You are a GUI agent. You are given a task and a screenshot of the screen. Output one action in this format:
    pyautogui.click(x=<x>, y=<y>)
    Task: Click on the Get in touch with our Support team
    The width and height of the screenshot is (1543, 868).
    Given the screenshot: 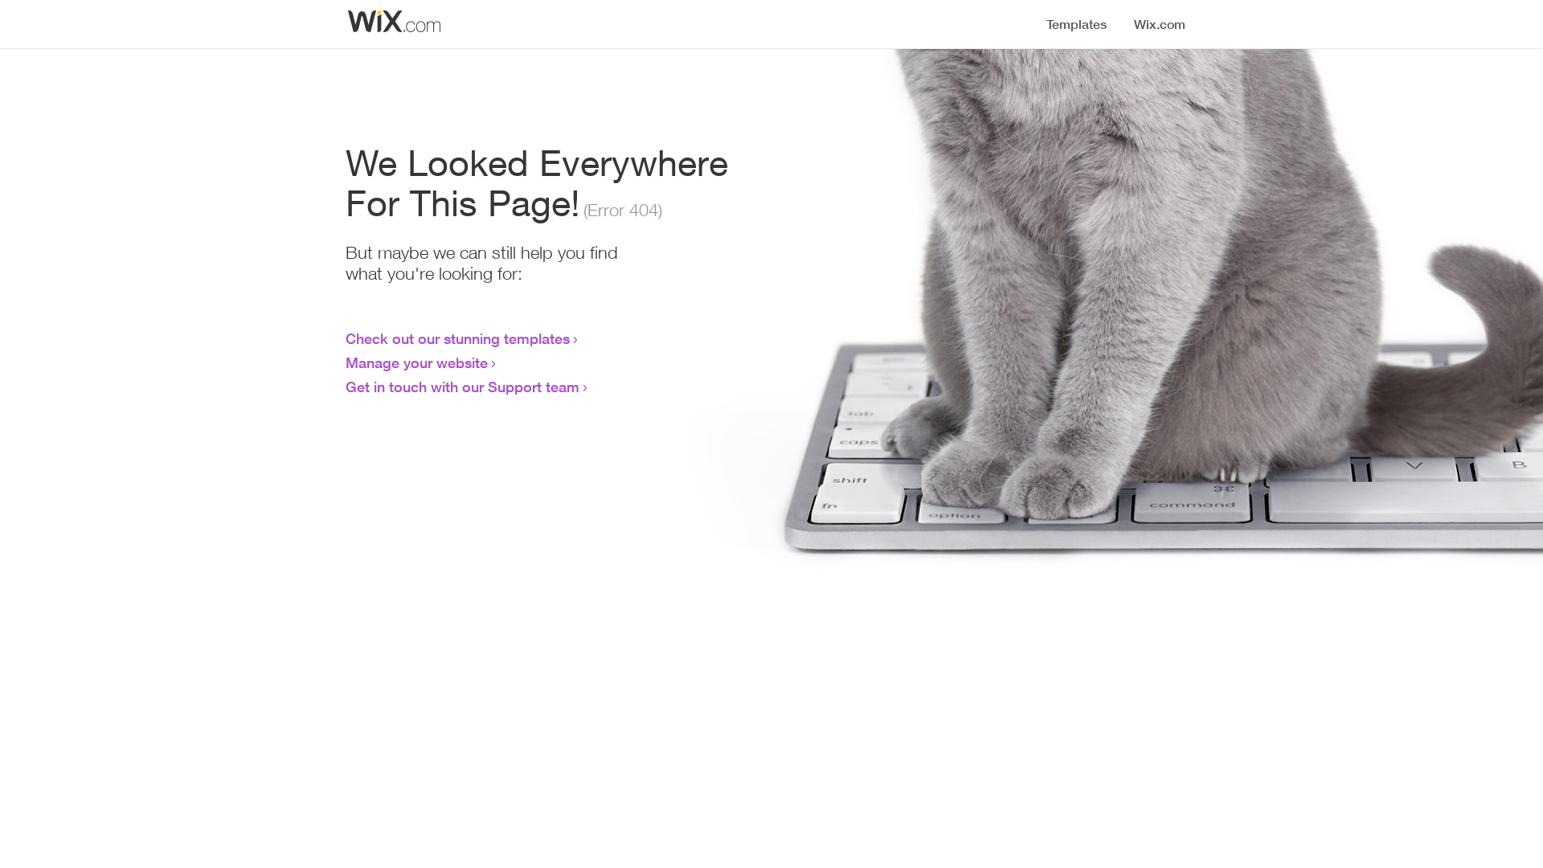 What is the action you would take?
    pyautogui.click(x=463, y=387)
    